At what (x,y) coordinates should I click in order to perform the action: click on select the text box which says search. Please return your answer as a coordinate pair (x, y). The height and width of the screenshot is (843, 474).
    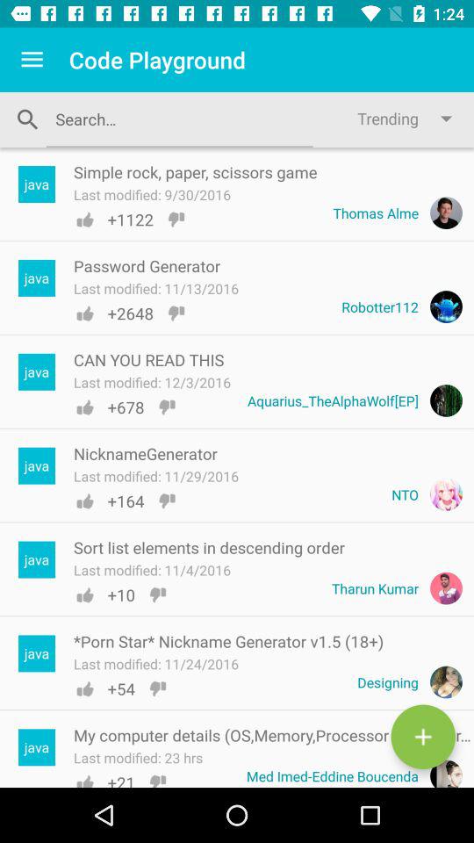
    Looking at the image, I should click on (179, 119).